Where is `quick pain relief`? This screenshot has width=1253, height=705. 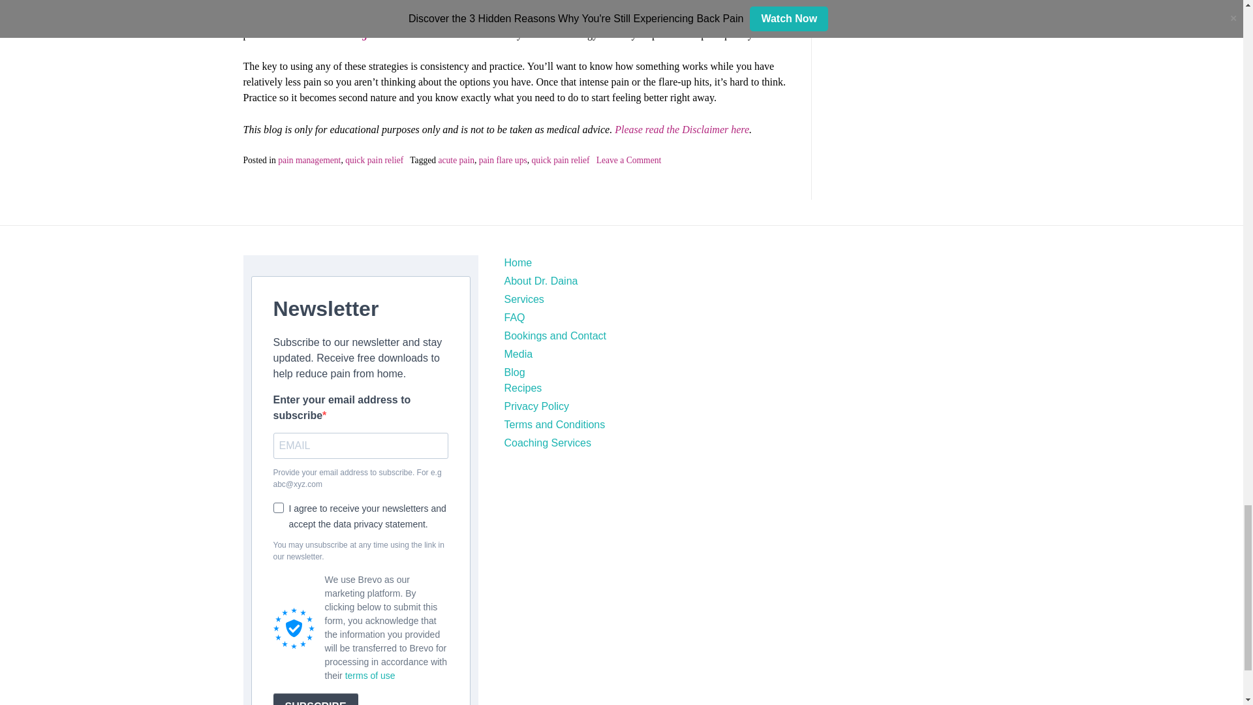
quick pain relief is located at coordinates (561, 159).